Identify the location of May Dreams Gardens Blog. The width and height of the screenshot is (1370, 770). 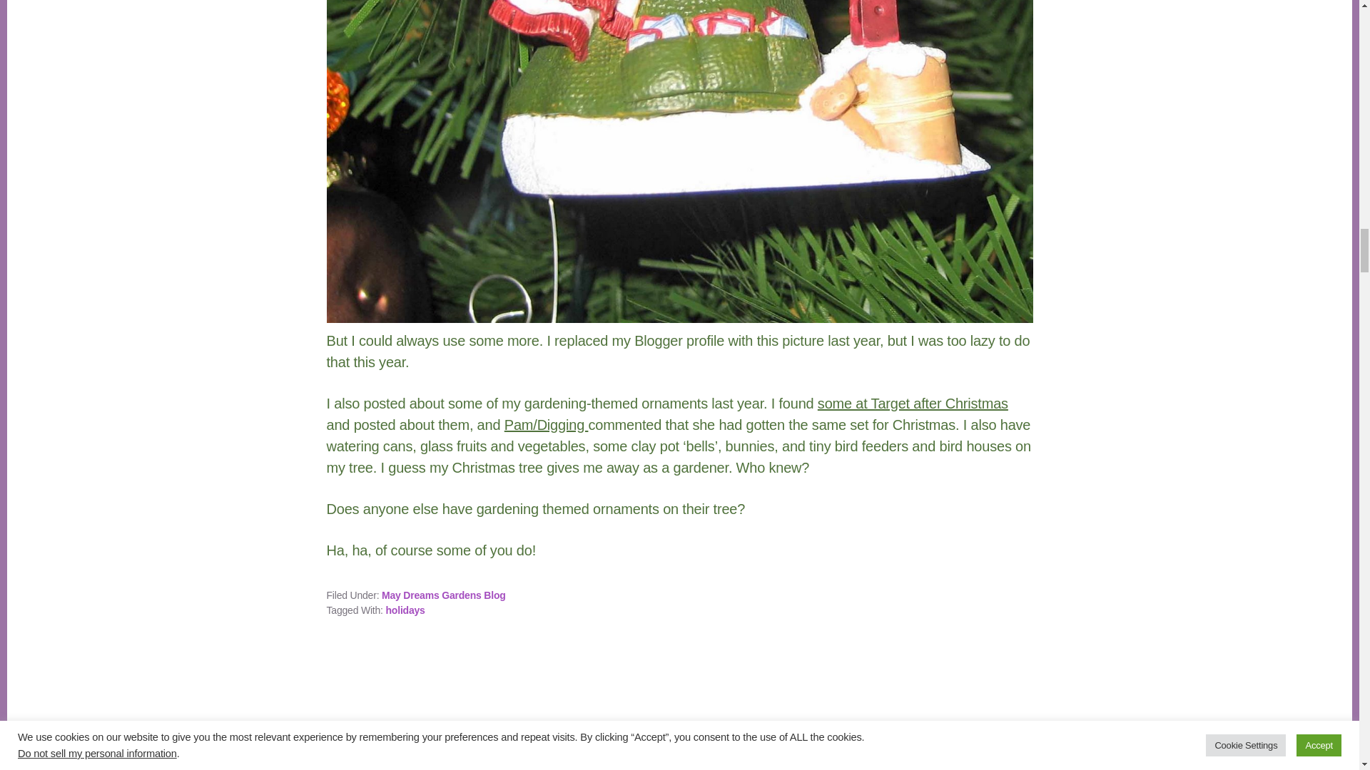
(444, 595).